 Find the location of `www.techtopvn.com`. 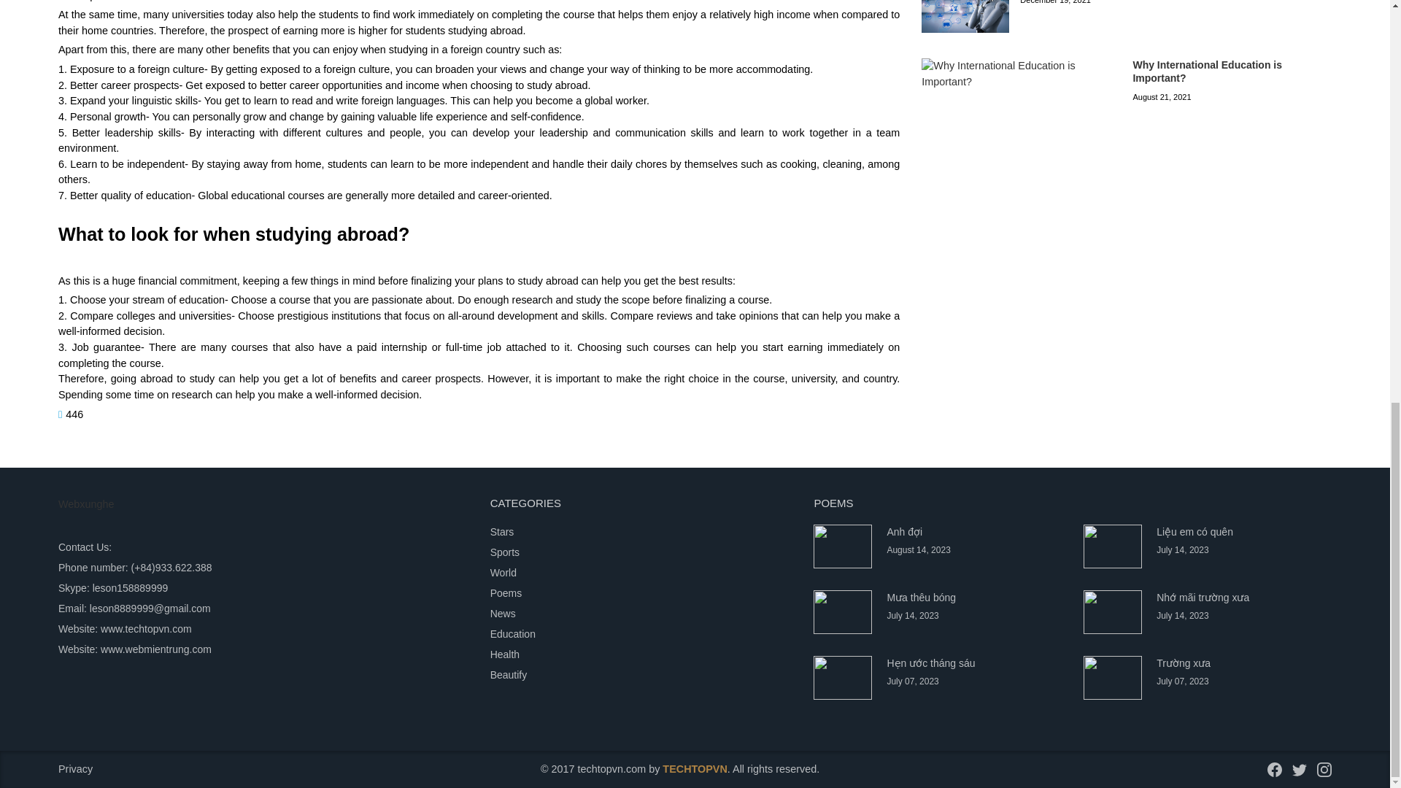

www.techtopvn.com is located at coordinates (146, 629).